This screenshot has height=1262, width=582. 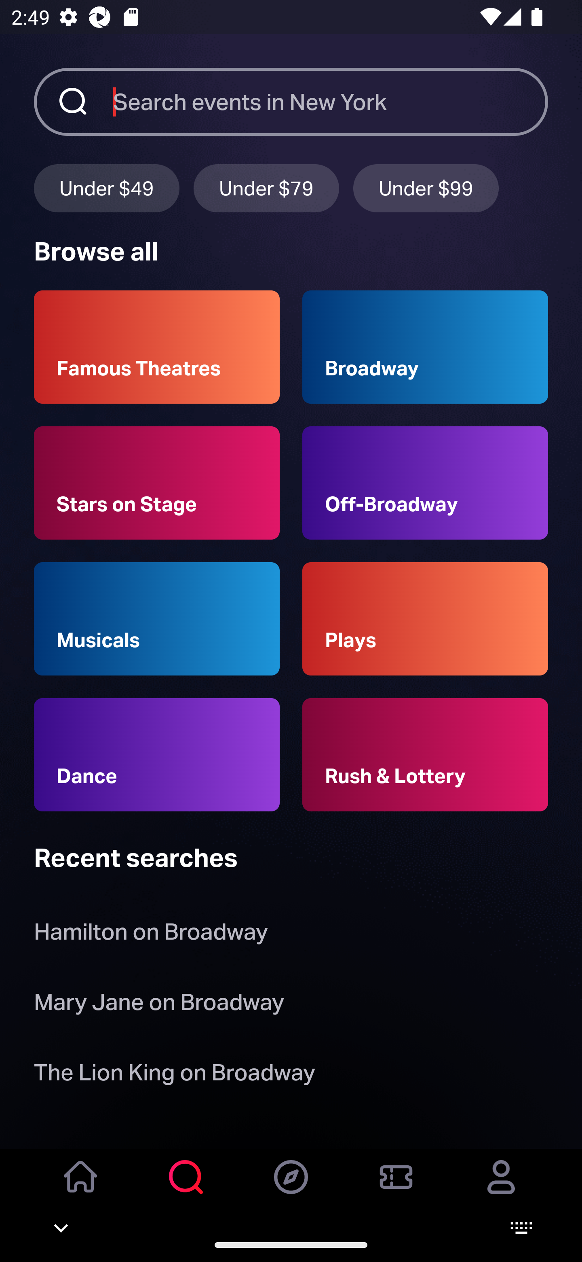 I want to click on Under $49, so click(x=106, y=188).